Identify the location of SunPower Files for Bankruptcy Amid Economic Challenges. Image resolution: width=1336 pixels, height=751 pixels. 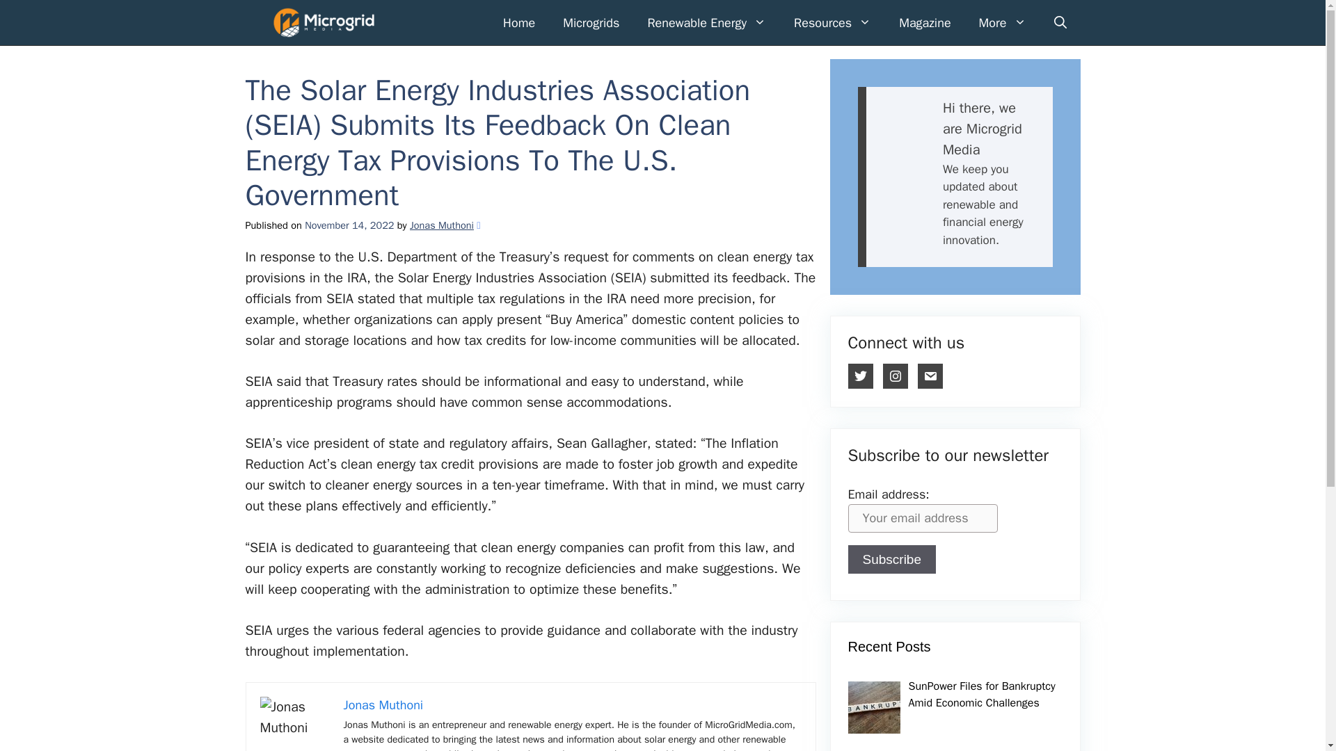
(981, 694).